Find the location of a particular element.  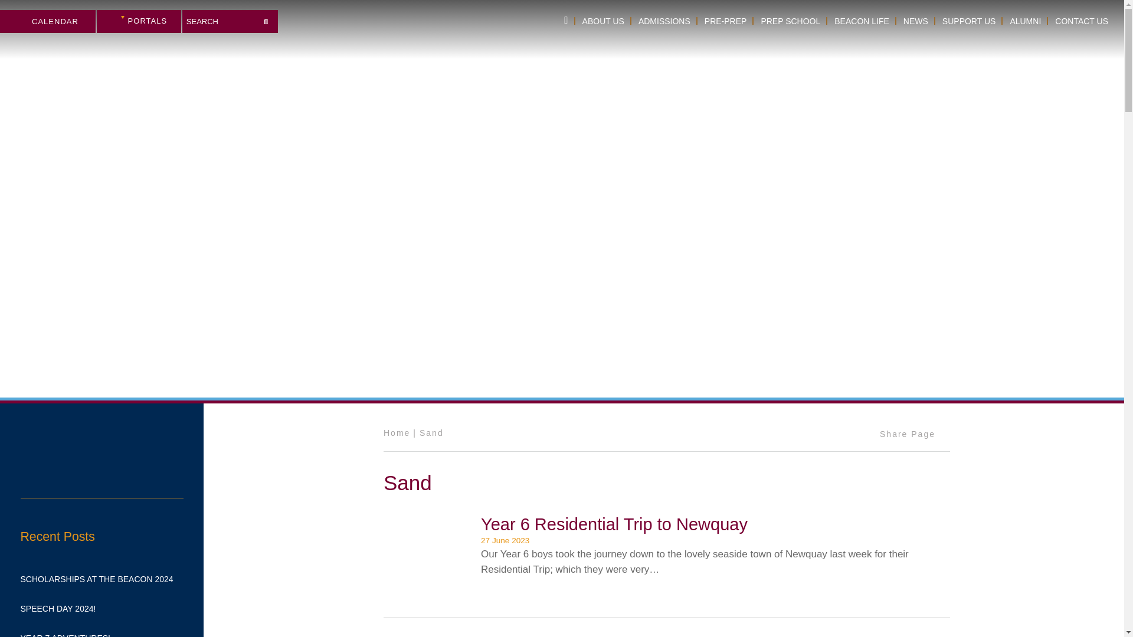

PRE-PREP is located at coordinates (726, 21).